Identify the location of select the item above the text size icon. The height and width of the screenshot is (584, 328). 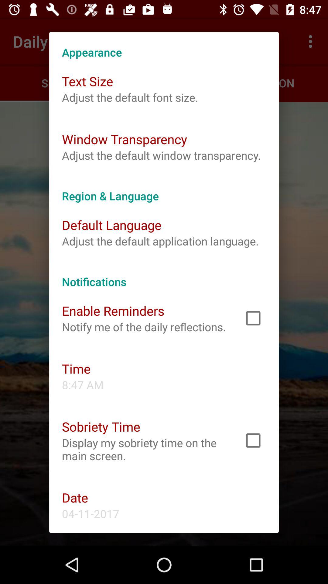
(164, 46).